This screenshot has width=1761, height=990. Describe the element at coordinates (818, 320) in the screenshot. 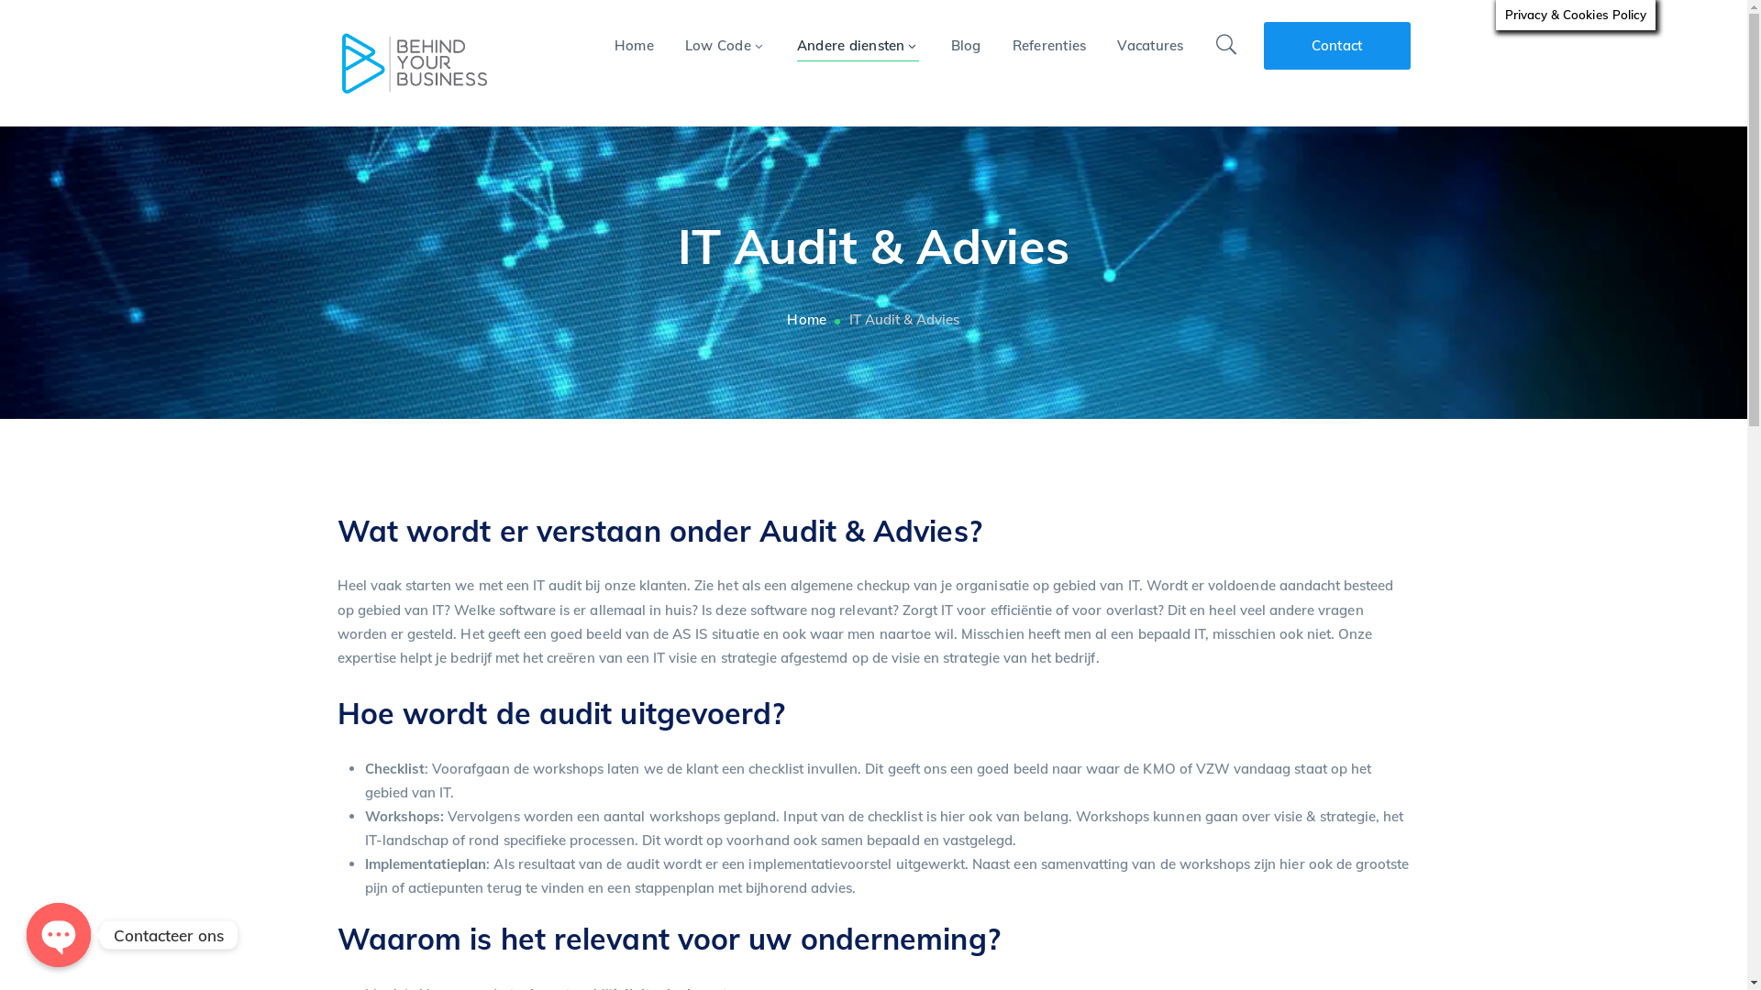

I see `Home` at that location.